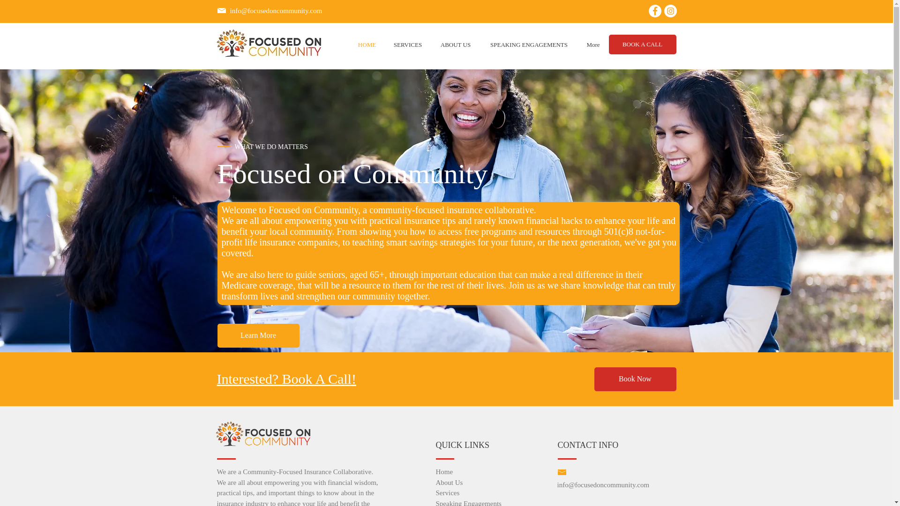 The height and width of the screenshot is (506, 900). What do you see at coordinates (449, 482) in the screenshot?
I see `About Us` at bounding box center [449, 482].